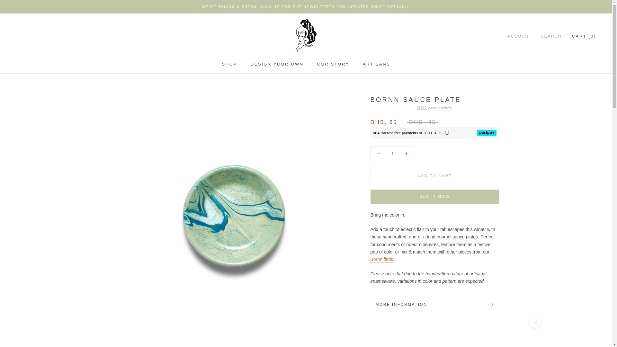 The height and width of the screenshot is (347, 617). Describe the element at coordinates (229, 64) in the screenshot. I see `SHOP` at that location.